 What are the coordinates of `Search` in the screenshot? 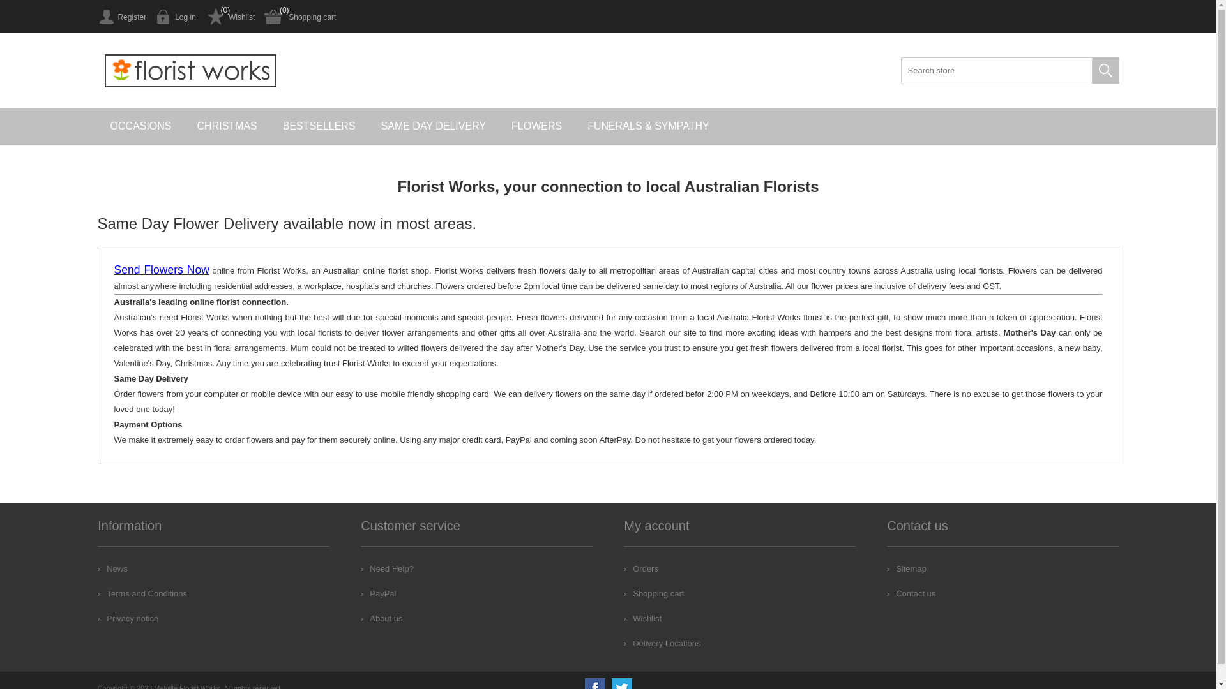 It's located at (1105, 71).